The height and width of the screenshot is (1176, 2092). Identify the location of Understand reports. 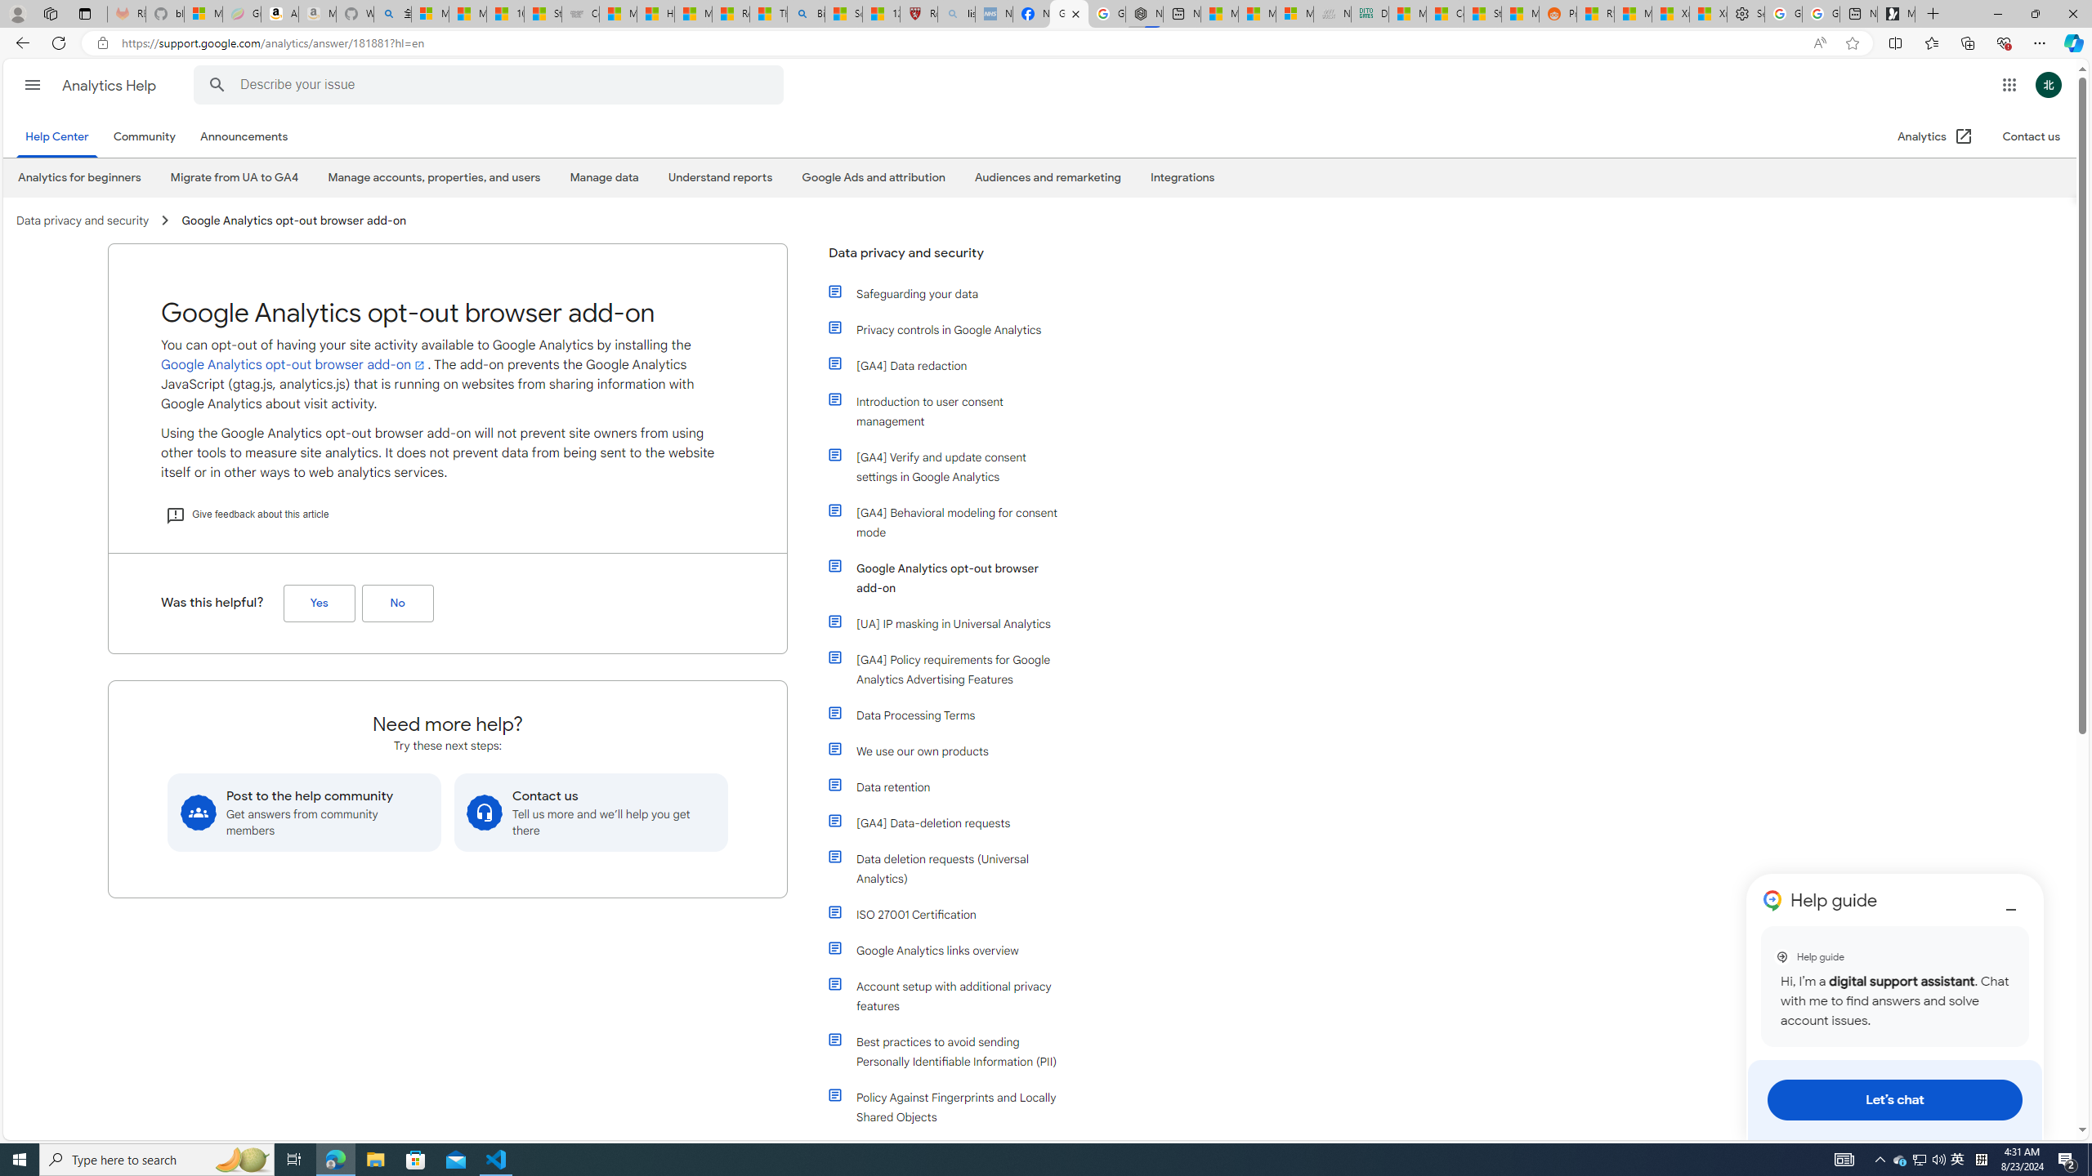
(719, 178).